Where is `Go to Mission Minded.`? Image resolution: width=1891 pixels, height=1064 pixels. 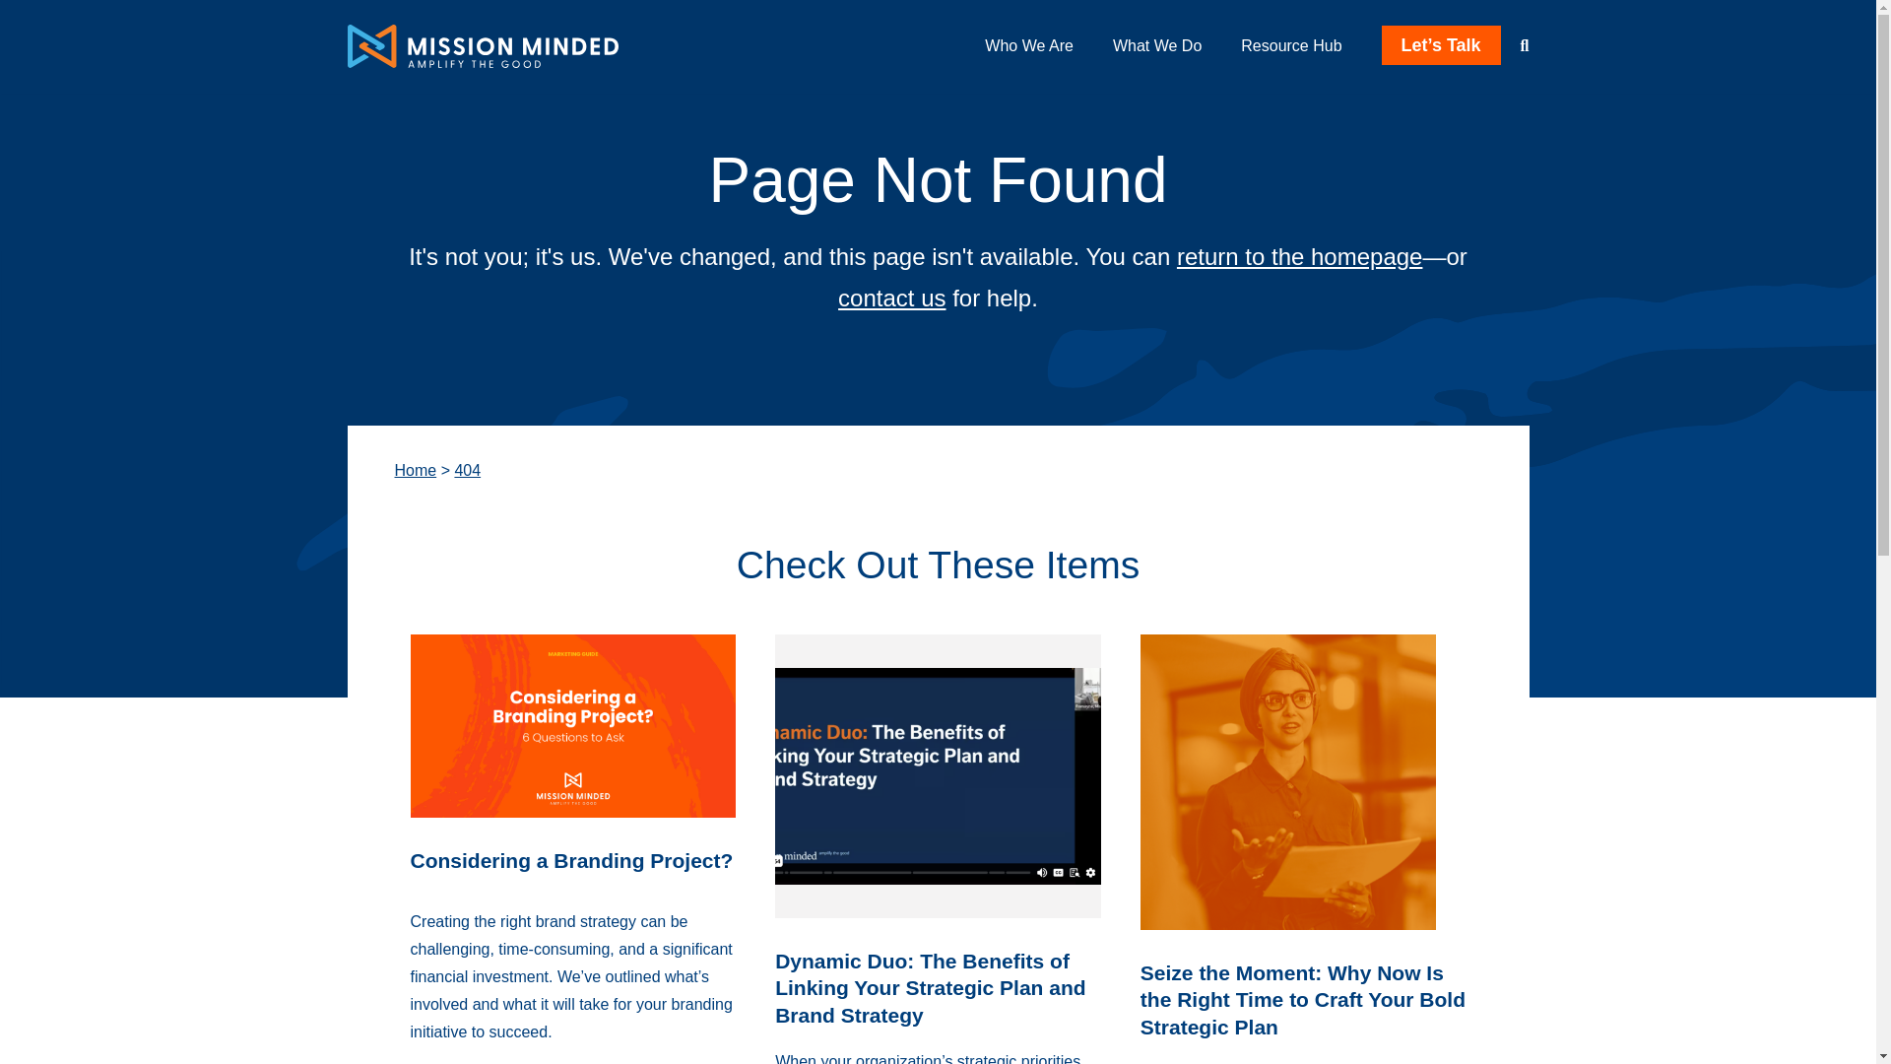
Go to Mission Minded. is located at coordinates (415, 470).